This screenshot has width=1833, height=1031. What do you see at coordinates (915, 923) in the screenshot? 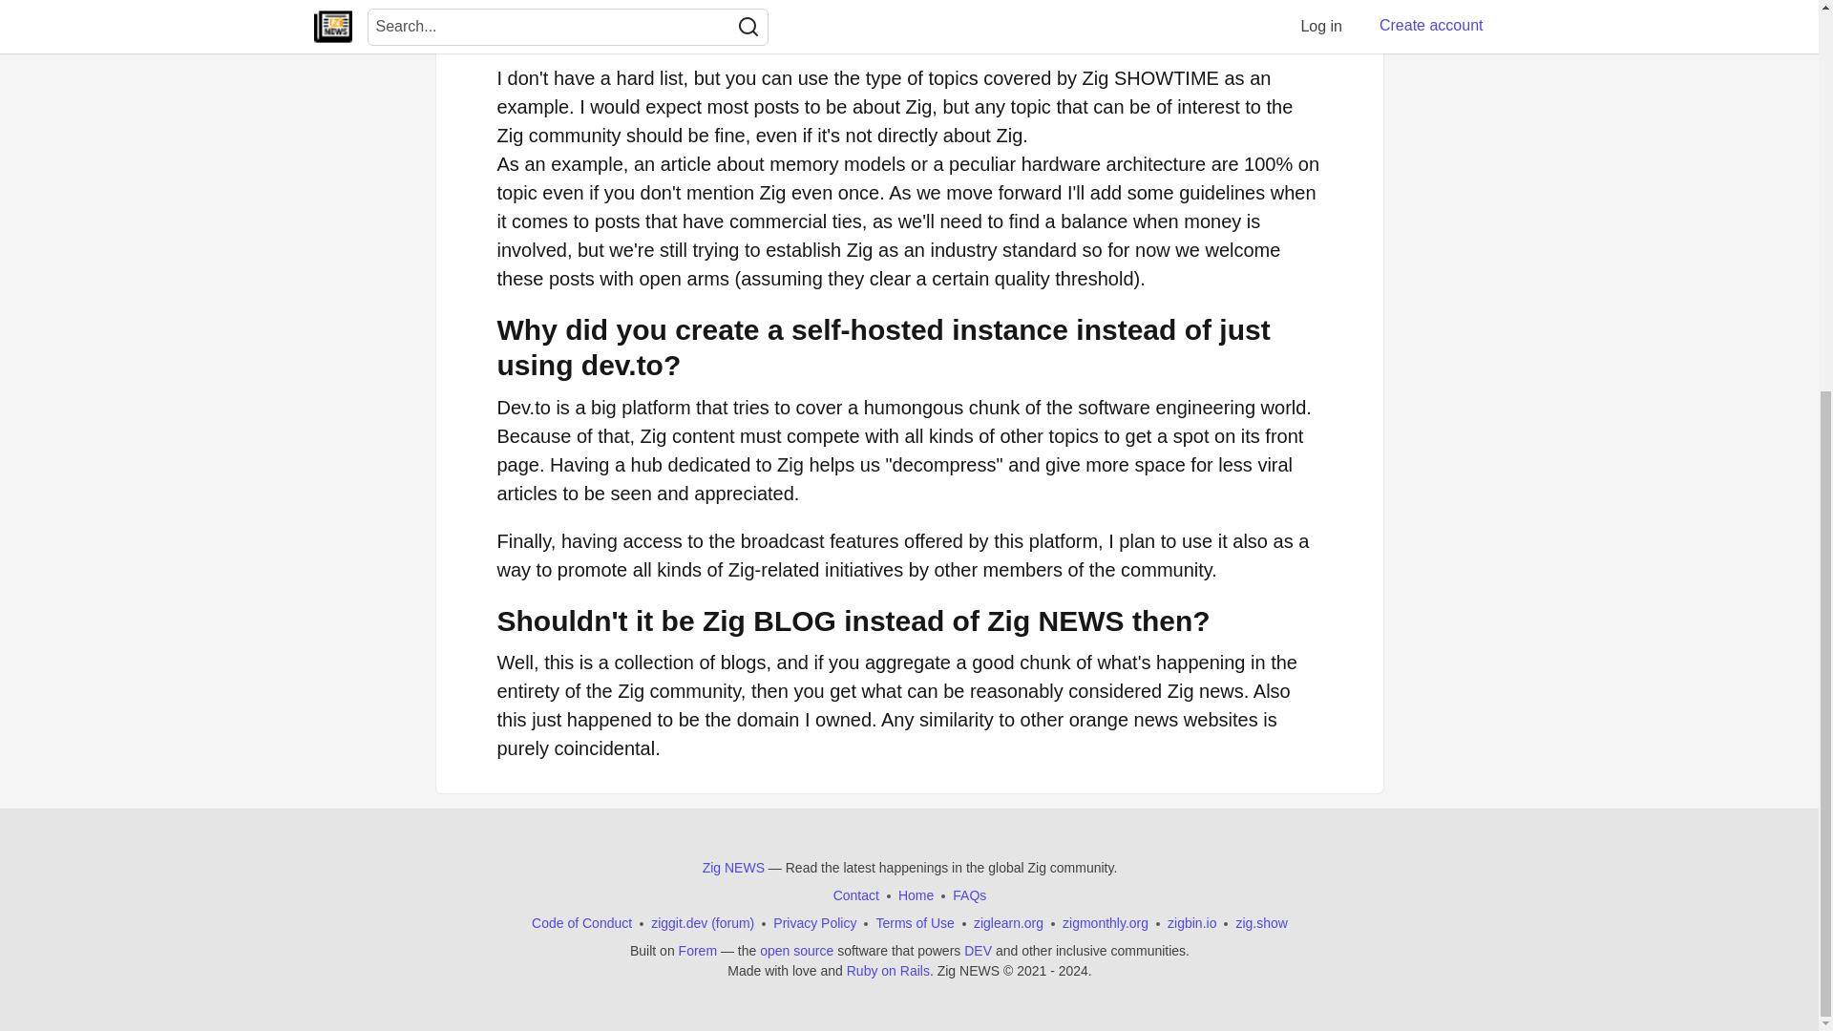
I see `Terms of Use` at bounding box center [915, 923].